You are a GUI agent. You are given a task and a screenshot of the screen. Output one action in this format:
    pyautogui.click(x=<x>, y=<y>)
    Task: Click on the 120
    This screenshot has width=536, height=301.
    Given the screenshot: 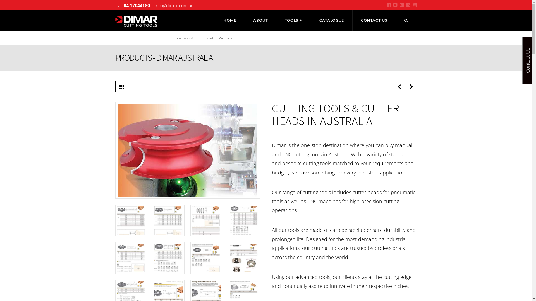 What is the action you would take?
    pyautogui.click(x=206, y=258)
    